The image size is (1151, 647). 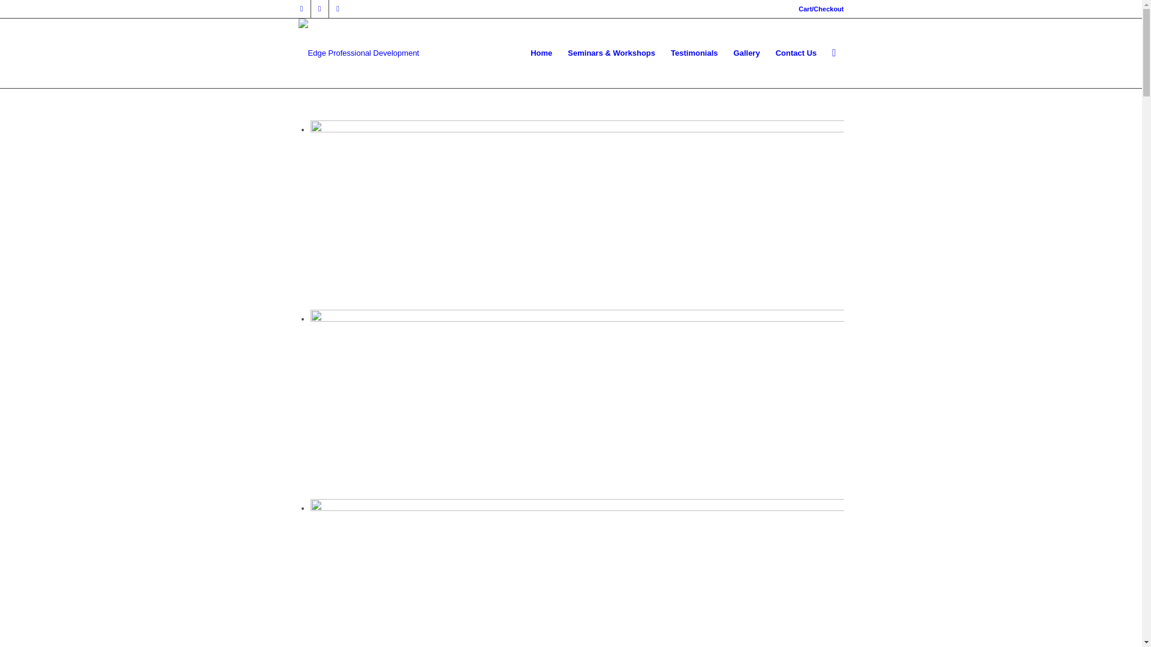 I want to click on Seminars & Workshops, so click(x=611, y=53).